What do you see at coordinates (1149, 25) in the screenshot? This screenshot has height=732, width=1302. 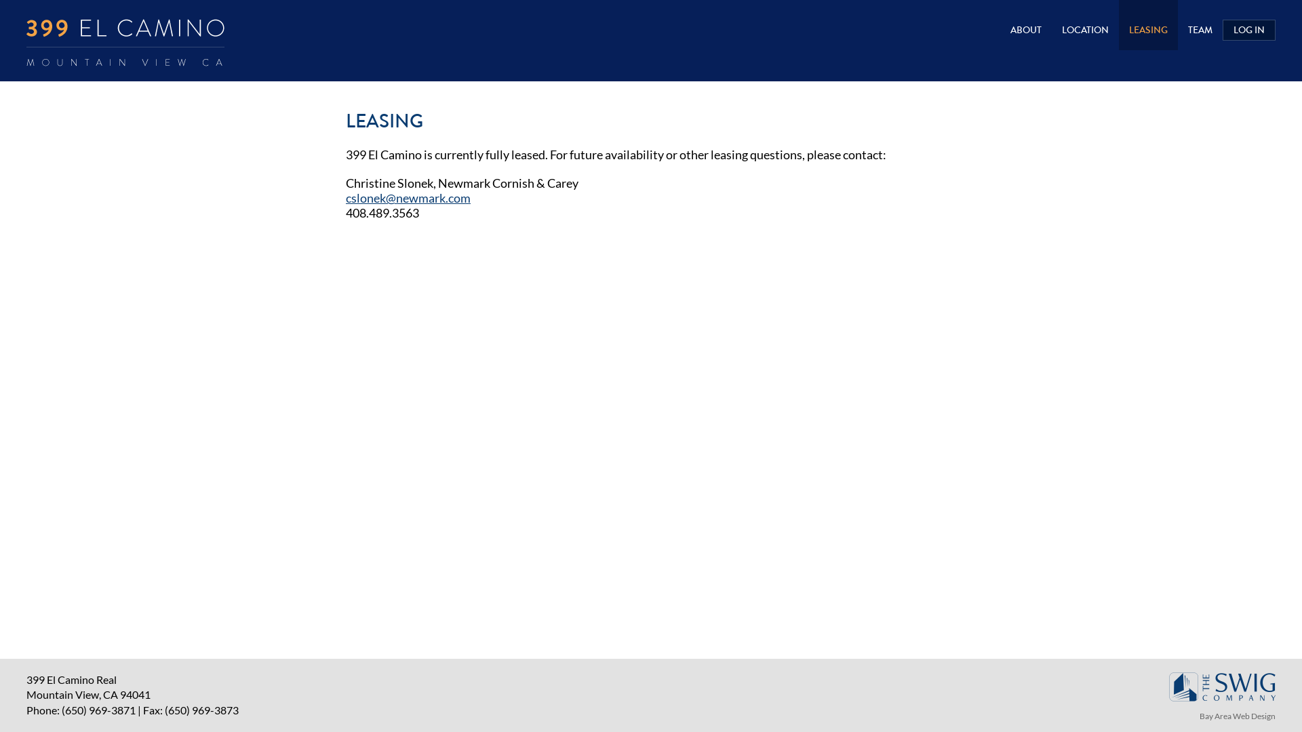 I see `LEASING` at bounding box center [1149, 25].